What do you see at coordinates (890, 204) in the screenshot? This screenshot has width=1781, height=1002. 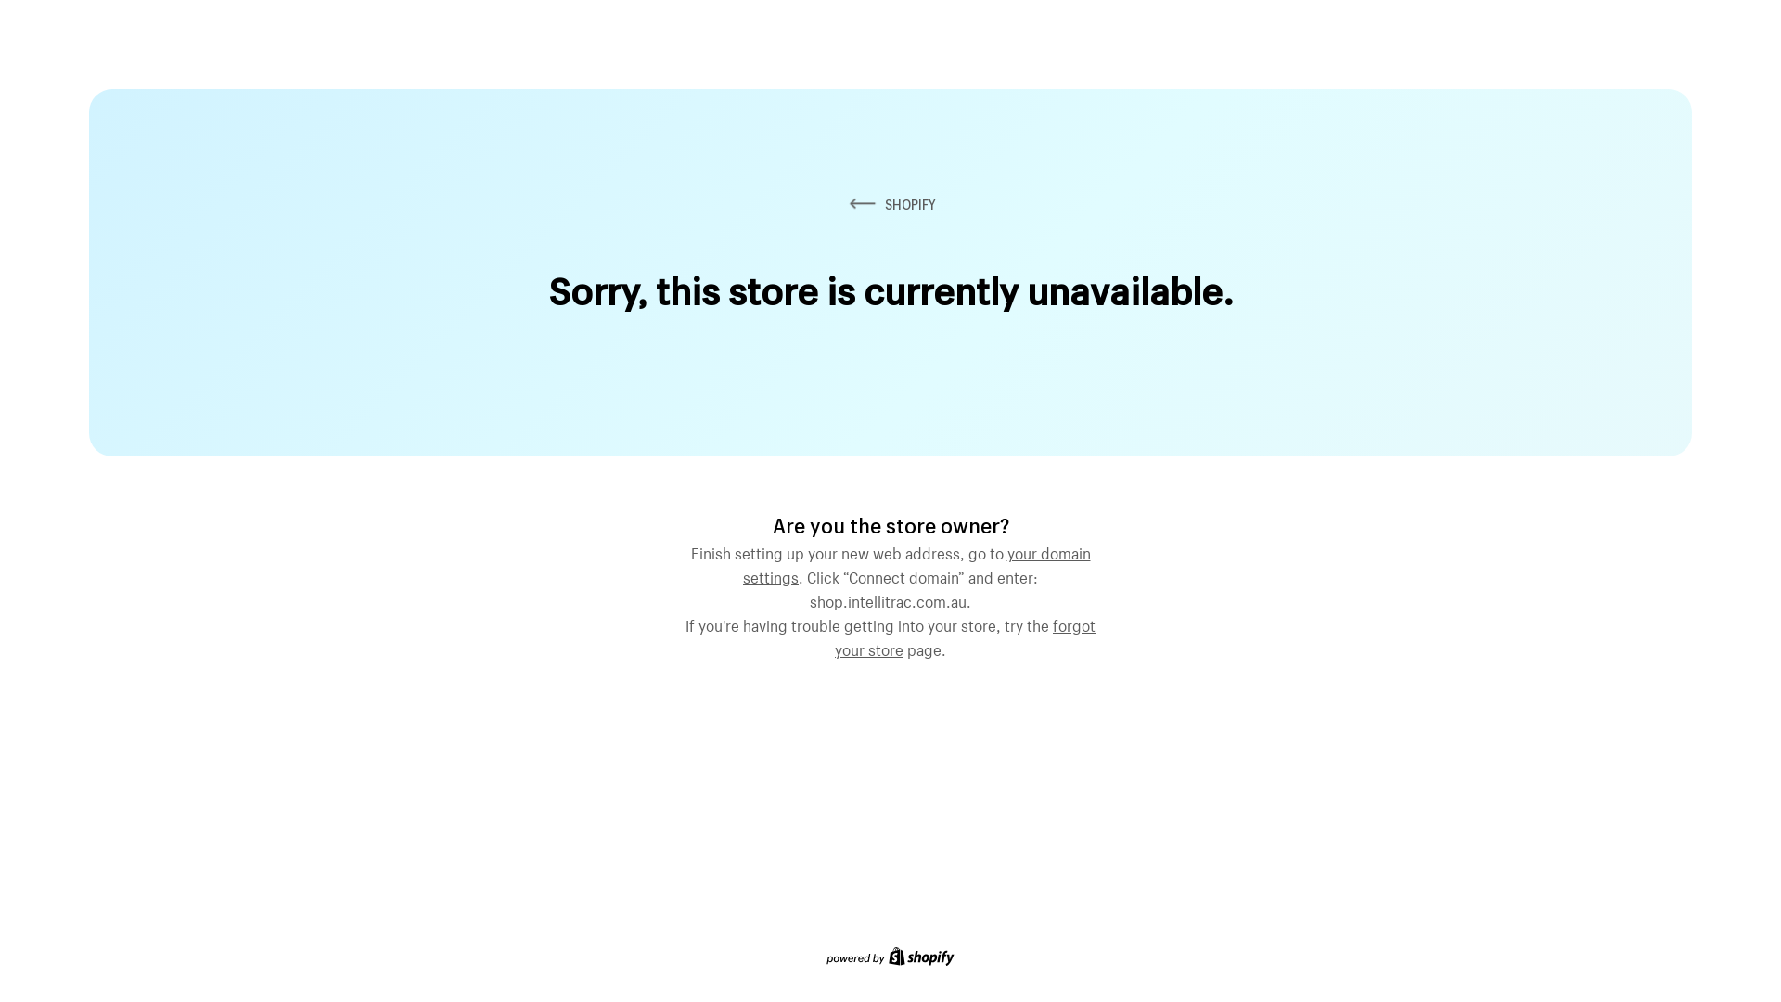 I see `SHOPIFY` at bounding box center [890, 204].